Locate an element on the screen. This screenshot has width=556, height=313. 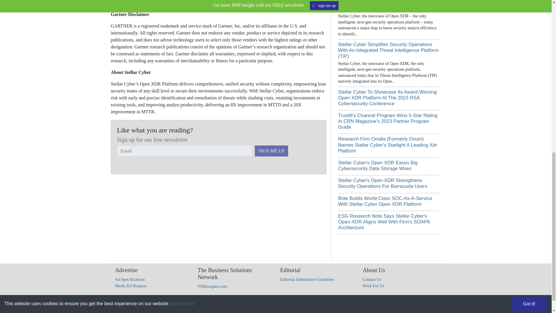
SIGN ME UP is located at coordinates (272, 151).